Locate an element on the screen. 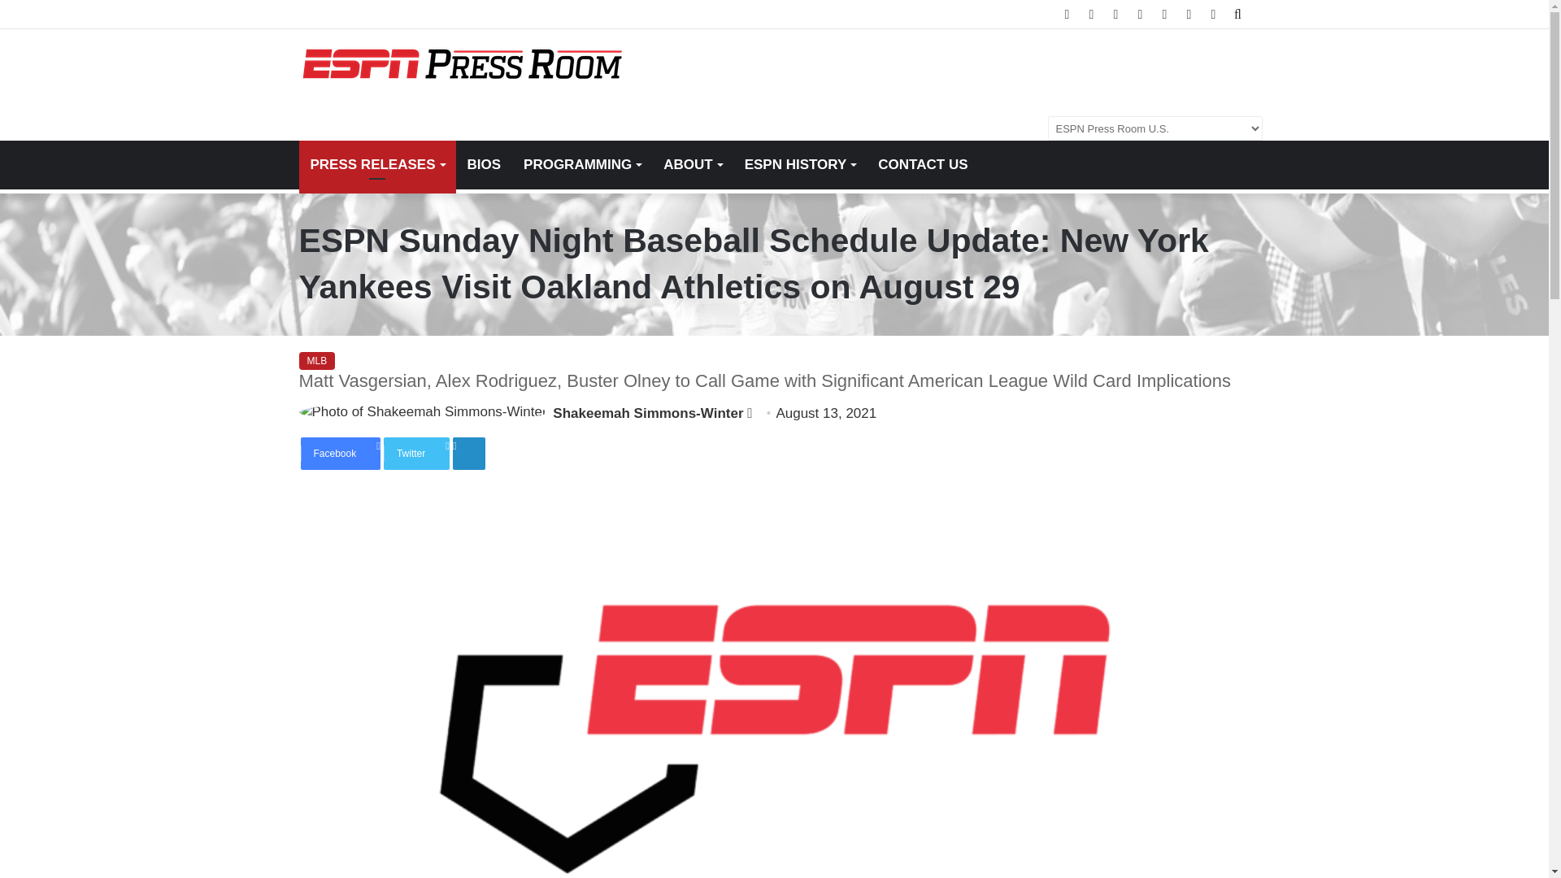 This screenshot has height=878, width=1561. ESPN Press Room U.S. is located at coordinates (462, 64).